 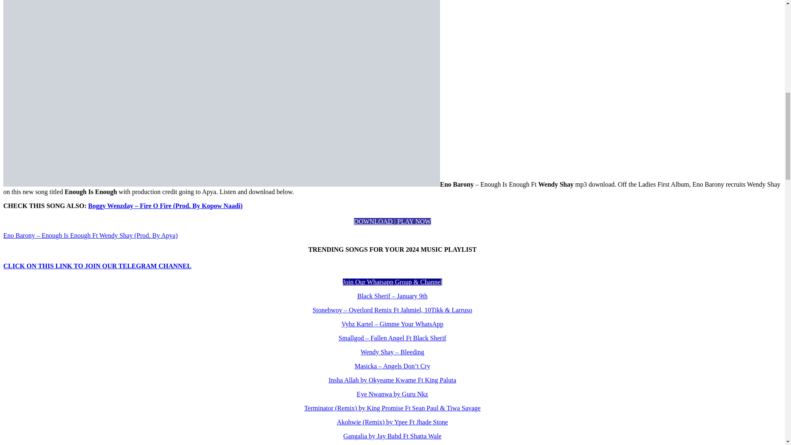 What do you see at coordinates (392, 436) in the screenshot?
I see `Gangalia by Jay Bahd Ft Shatta Wale` at bounding box center [392, 436].